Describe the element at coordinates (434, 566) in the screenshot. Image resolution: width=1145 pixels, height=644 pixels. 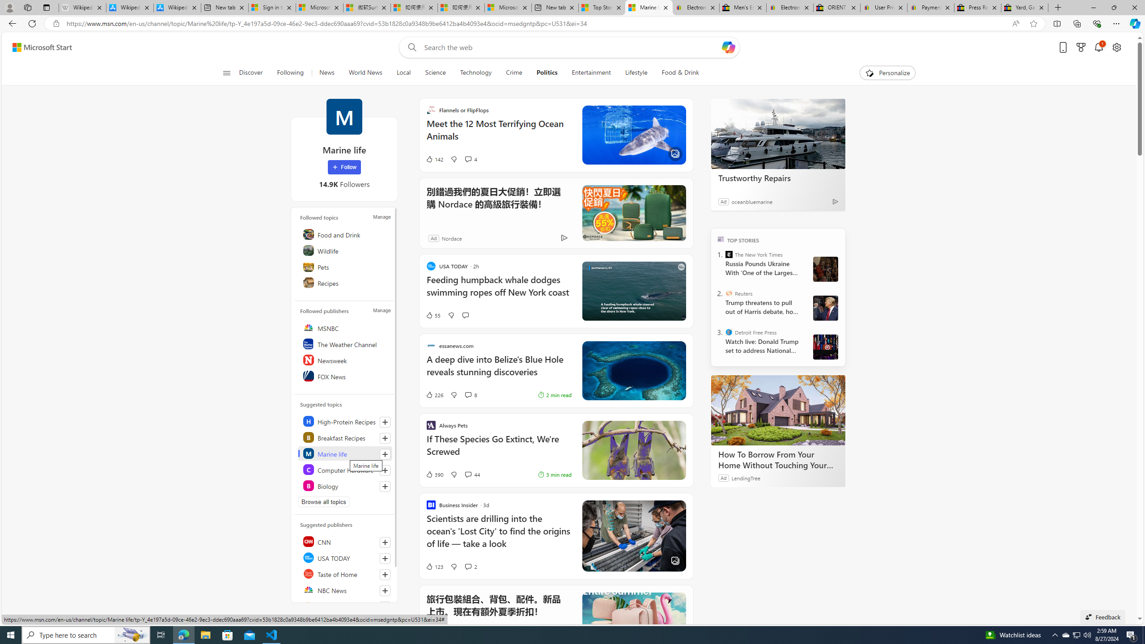
I see `123 Like` at that location.